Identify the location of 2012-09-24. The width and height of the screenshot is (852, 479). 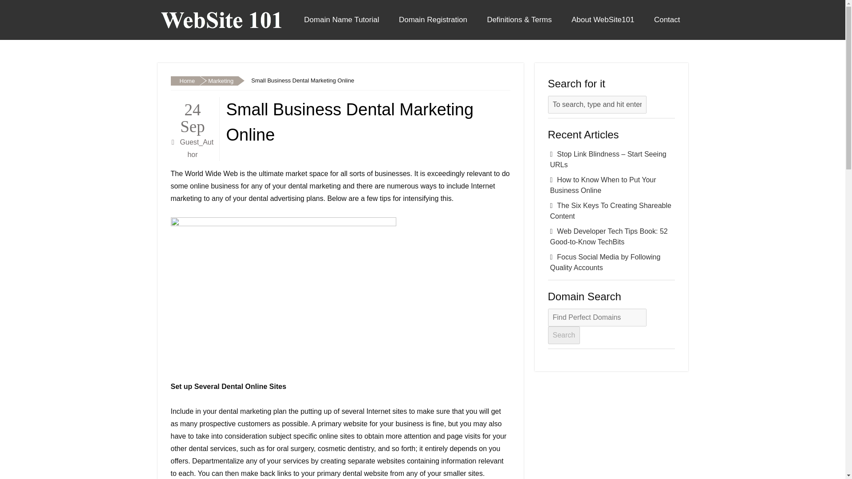
(193, 116).